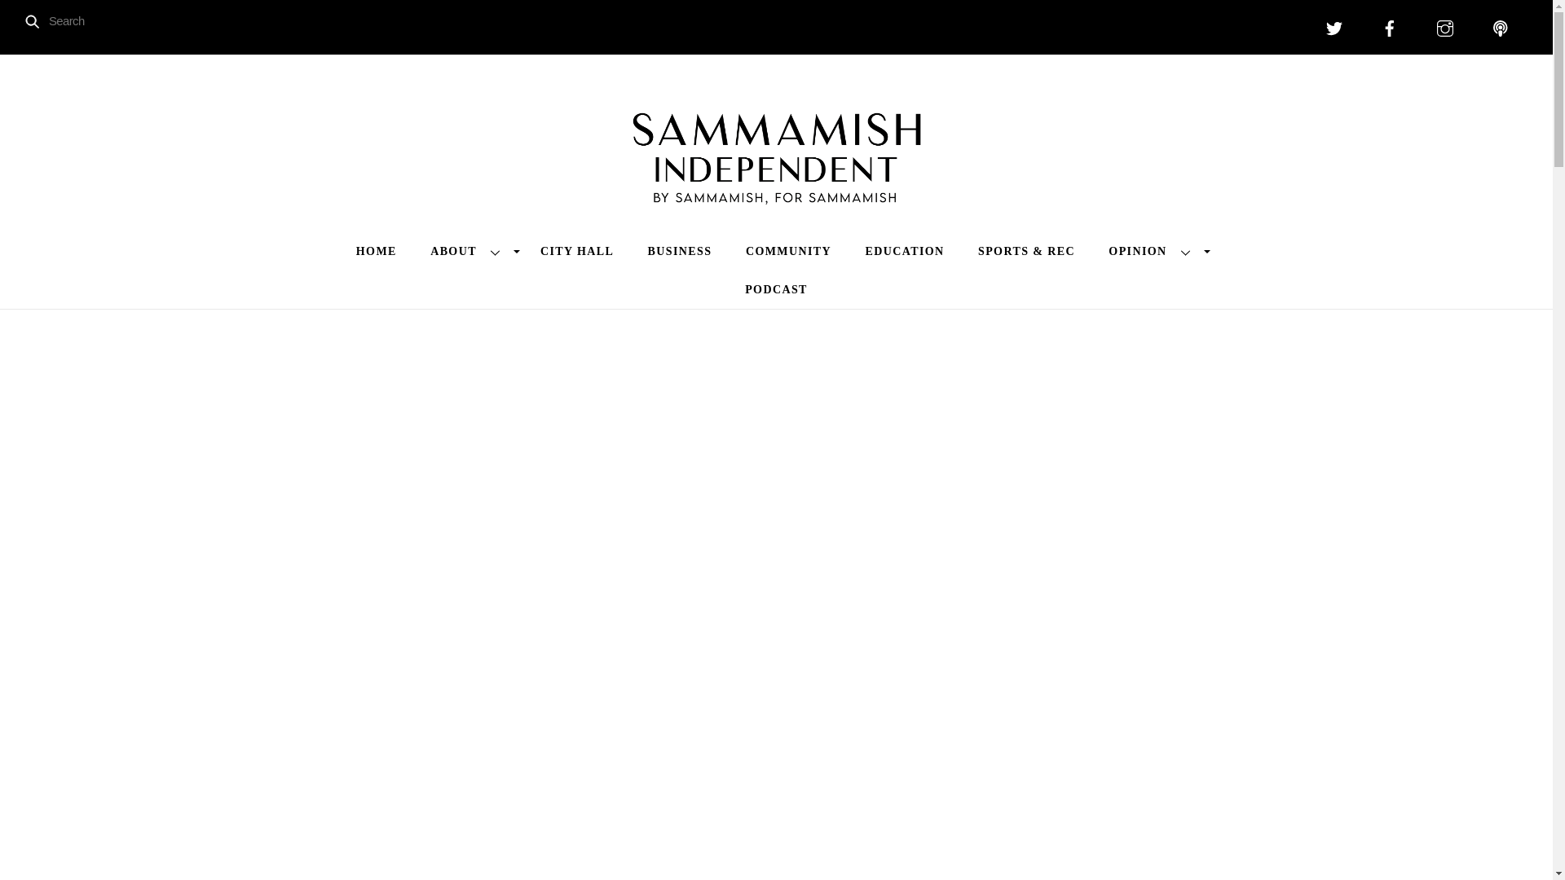 Image resolution: width=1565 pixels, height=880 pixels. What do you see at coordinates (377, 251) in the screenshot?
I see `HOME` at bounding box center [377, 251].